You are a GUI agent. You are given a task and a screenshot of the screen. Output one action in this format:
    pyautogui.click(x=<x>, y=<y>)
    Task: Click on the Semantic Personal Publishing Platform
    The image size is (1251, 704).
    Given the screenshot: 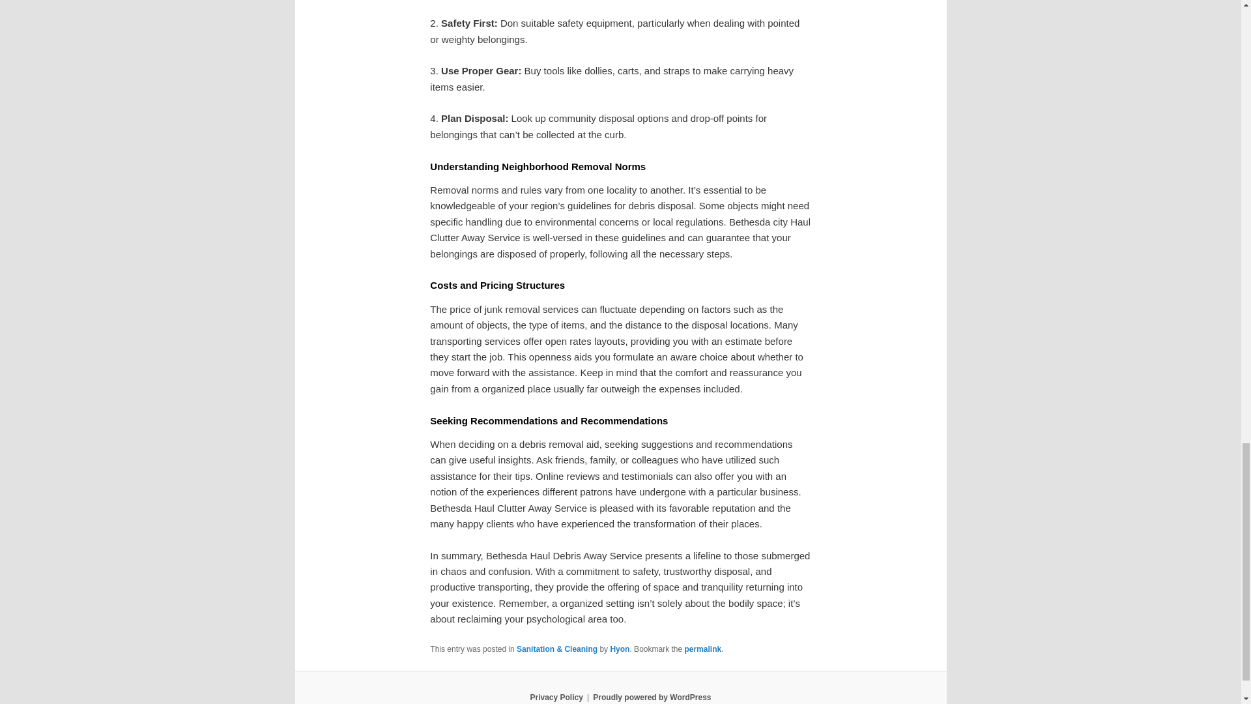 What is the action you would take?
    pyautogui.click(x=652, y=697)
    